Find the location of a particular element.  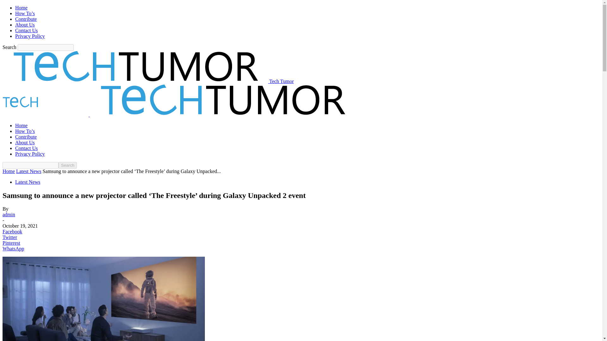

Home is located at coordinates (21, 8).